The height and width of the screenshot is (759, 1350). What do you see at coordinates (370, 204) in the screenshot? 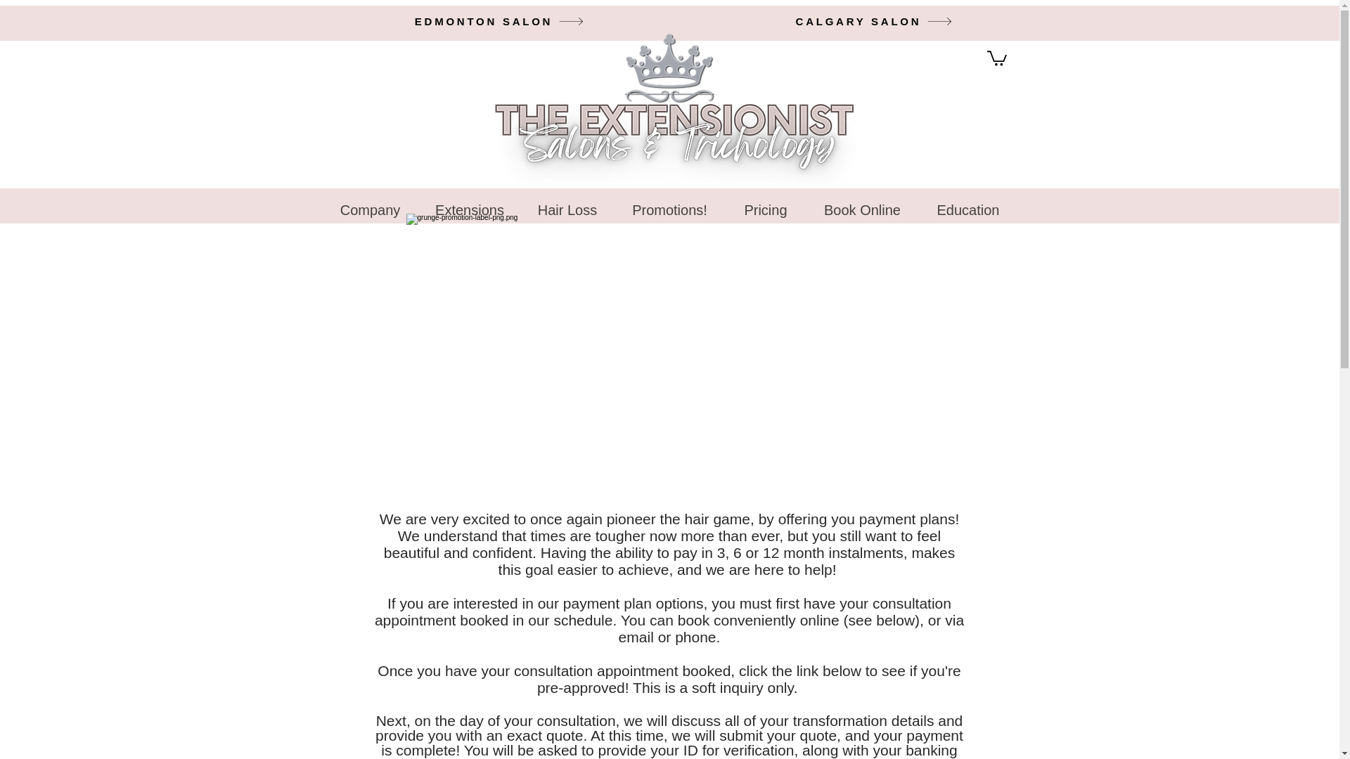
I see `Company` at bounding box center [370, 204].